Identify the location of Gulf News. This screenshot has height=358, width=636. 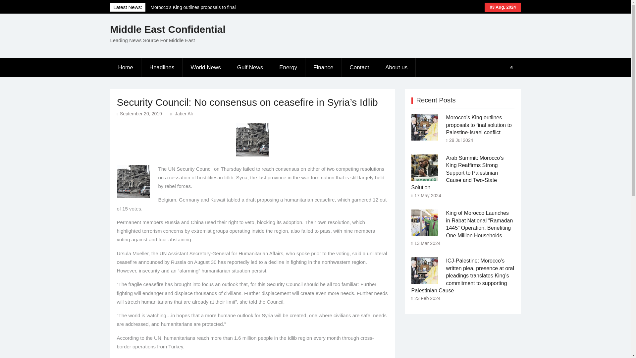
(250, 68).